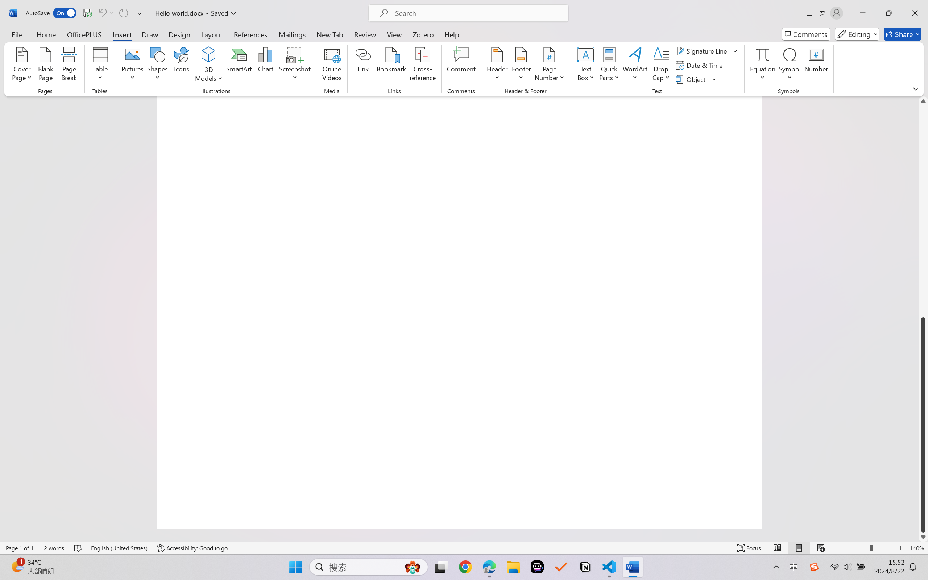 The image size is (928, 580). What do you see at coordinates (69, 65) in the screenshot?
I see `Page Break` at bounding box center [69, 65].